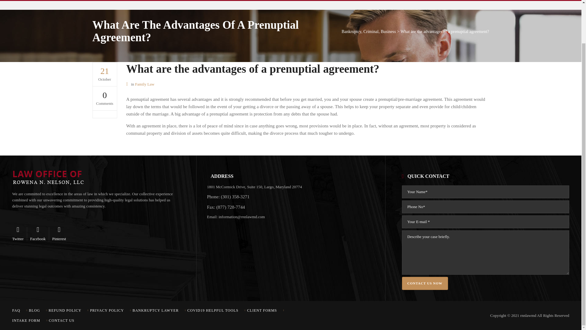 The width and height of the screenshot is (586, 330). Describe the element at coordinates (105, 1) in the screenshot. I see `HOME` at that location.